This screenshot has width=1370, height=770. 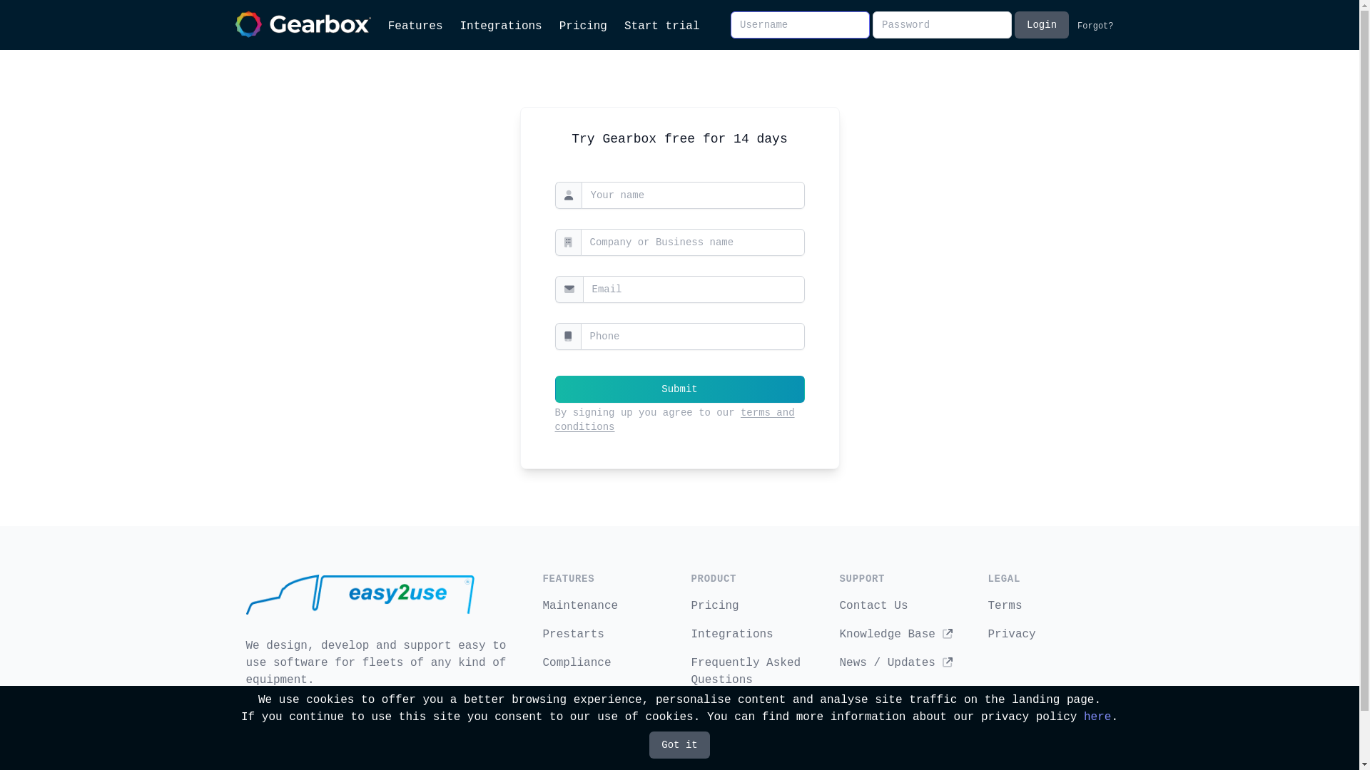 What do you see at coordinates (584, 26) in the screenshot?
I see `Pricing` at bounding box center [584, 26].